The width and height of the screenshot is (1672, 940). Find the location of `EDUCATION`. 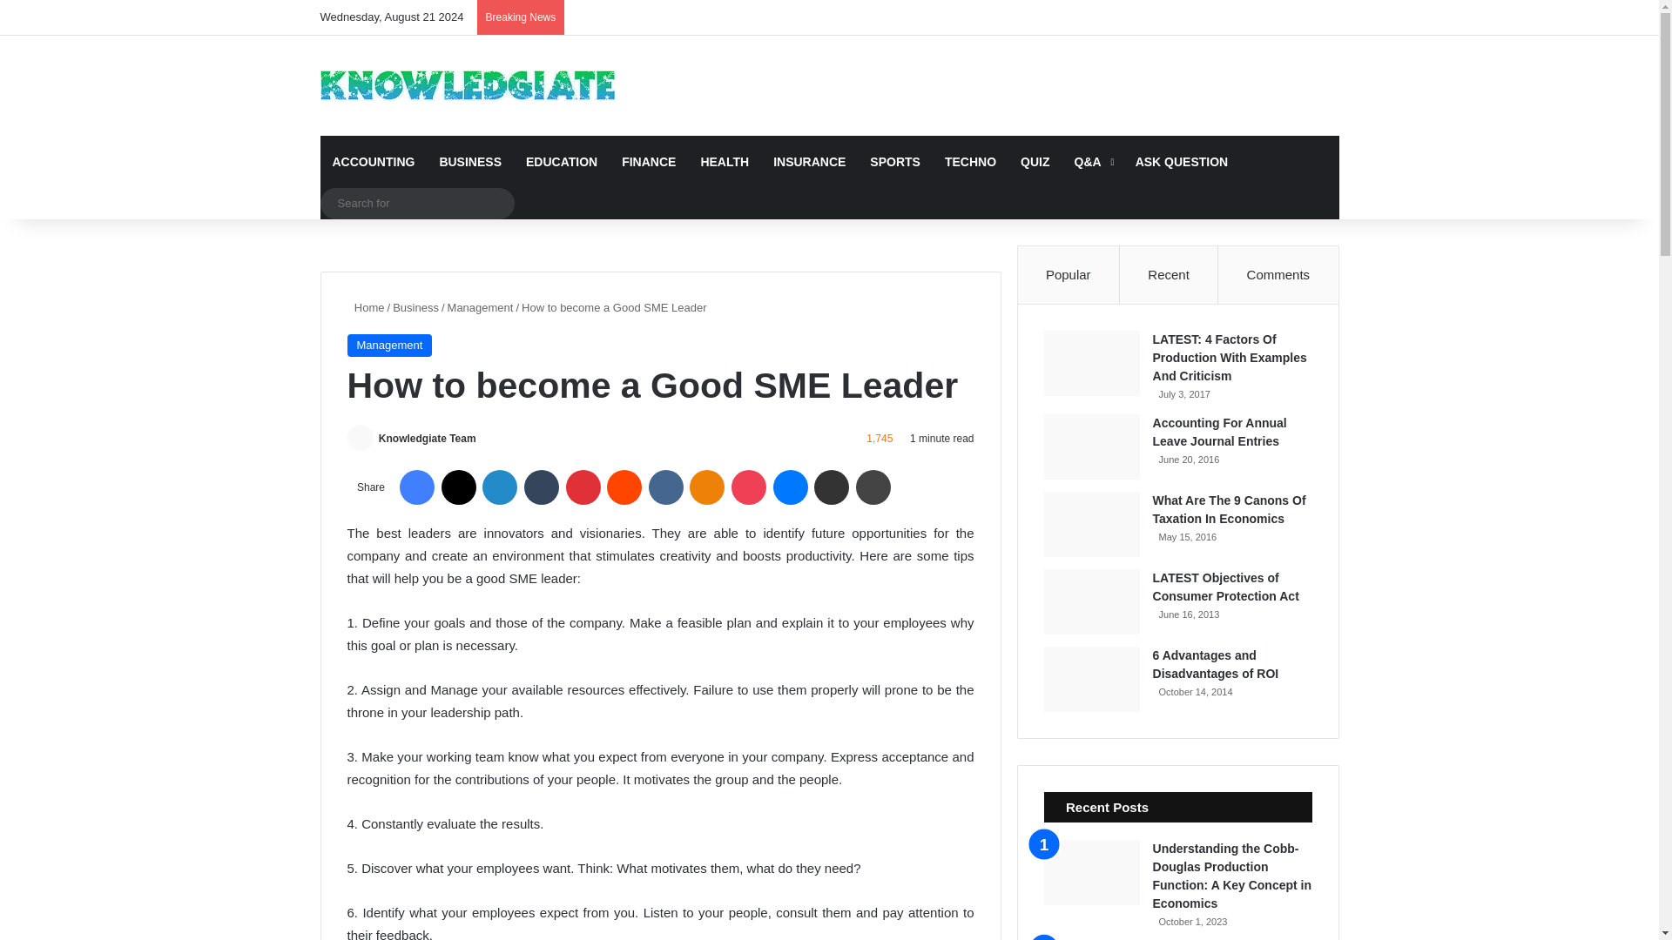

EDUCATION is located at coordinates (561, 162).